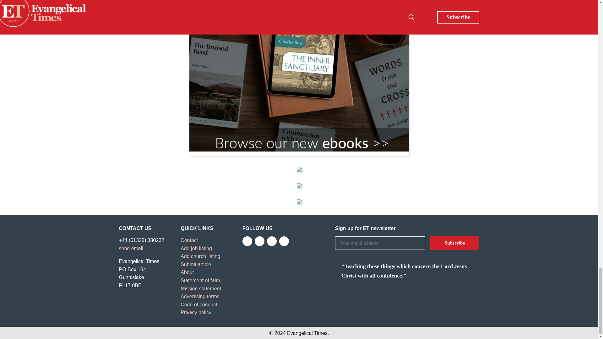  What do you see at coordinates (284, 241) in the screenshot?
I see `Linkedin` at bounding box center [284, 241].